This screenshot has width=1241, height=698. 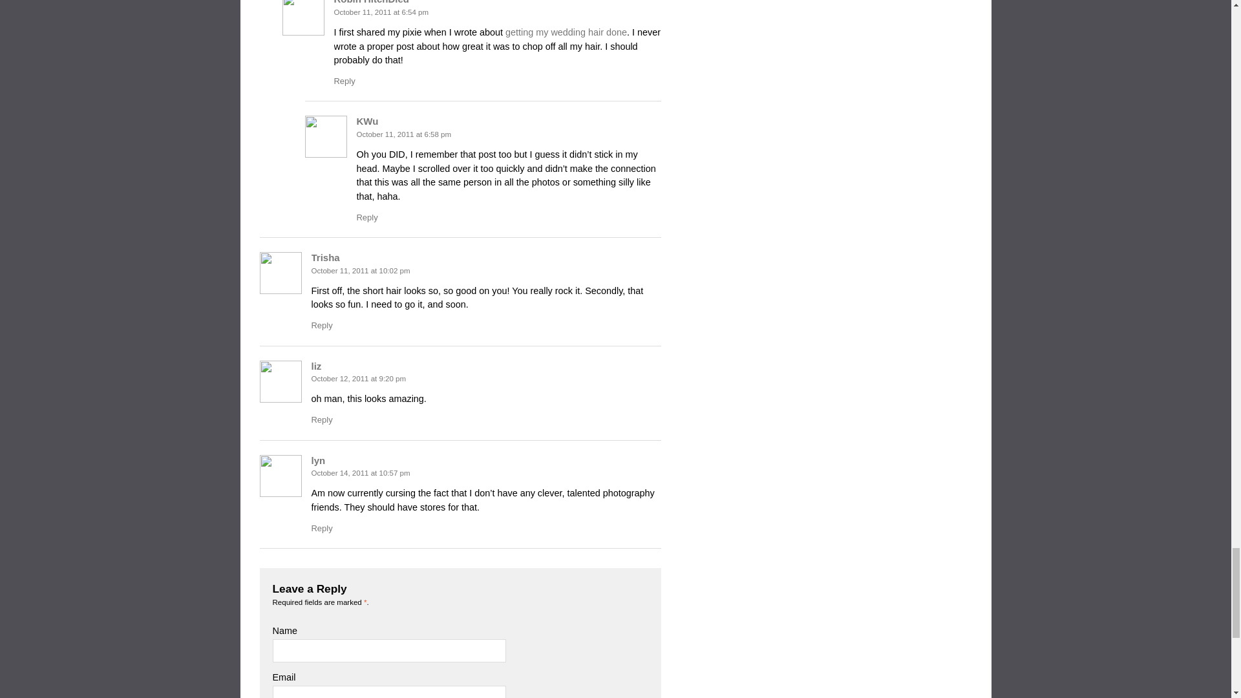 What do you see at coordinates (404, 134) in the screenshot?
I see `October 11, 2011 at 6:58 pm` at bounding box center [404, 134].